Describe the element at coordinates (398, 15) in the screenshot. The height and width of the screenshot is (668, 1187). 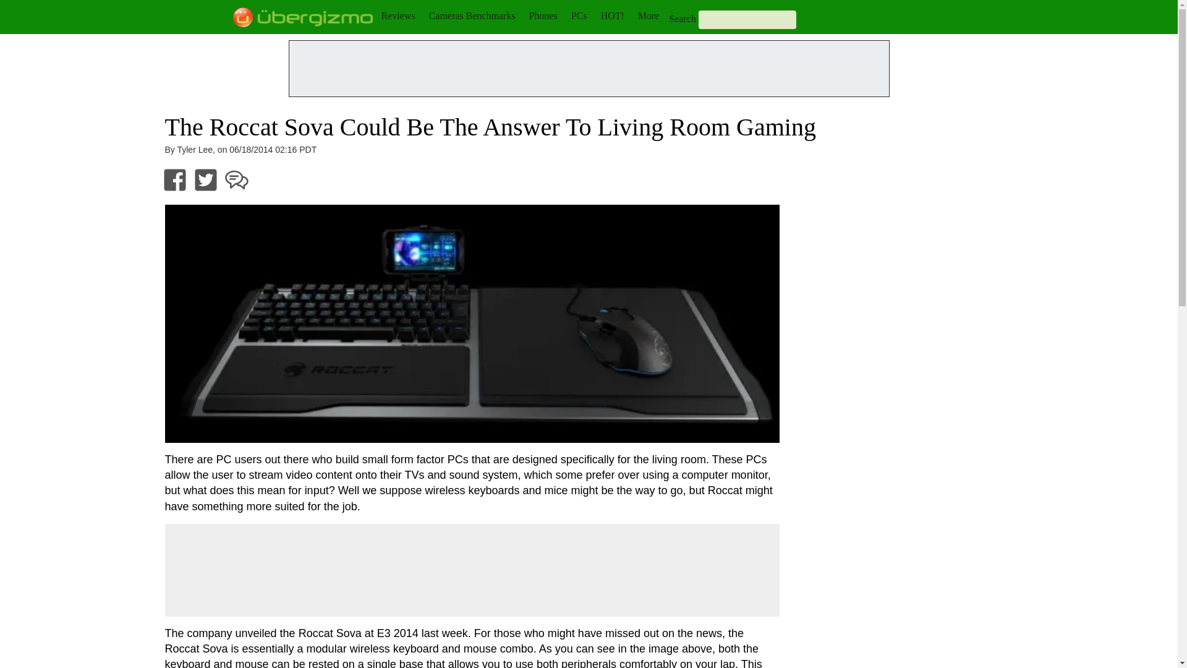
I see `Reviews` at that location.